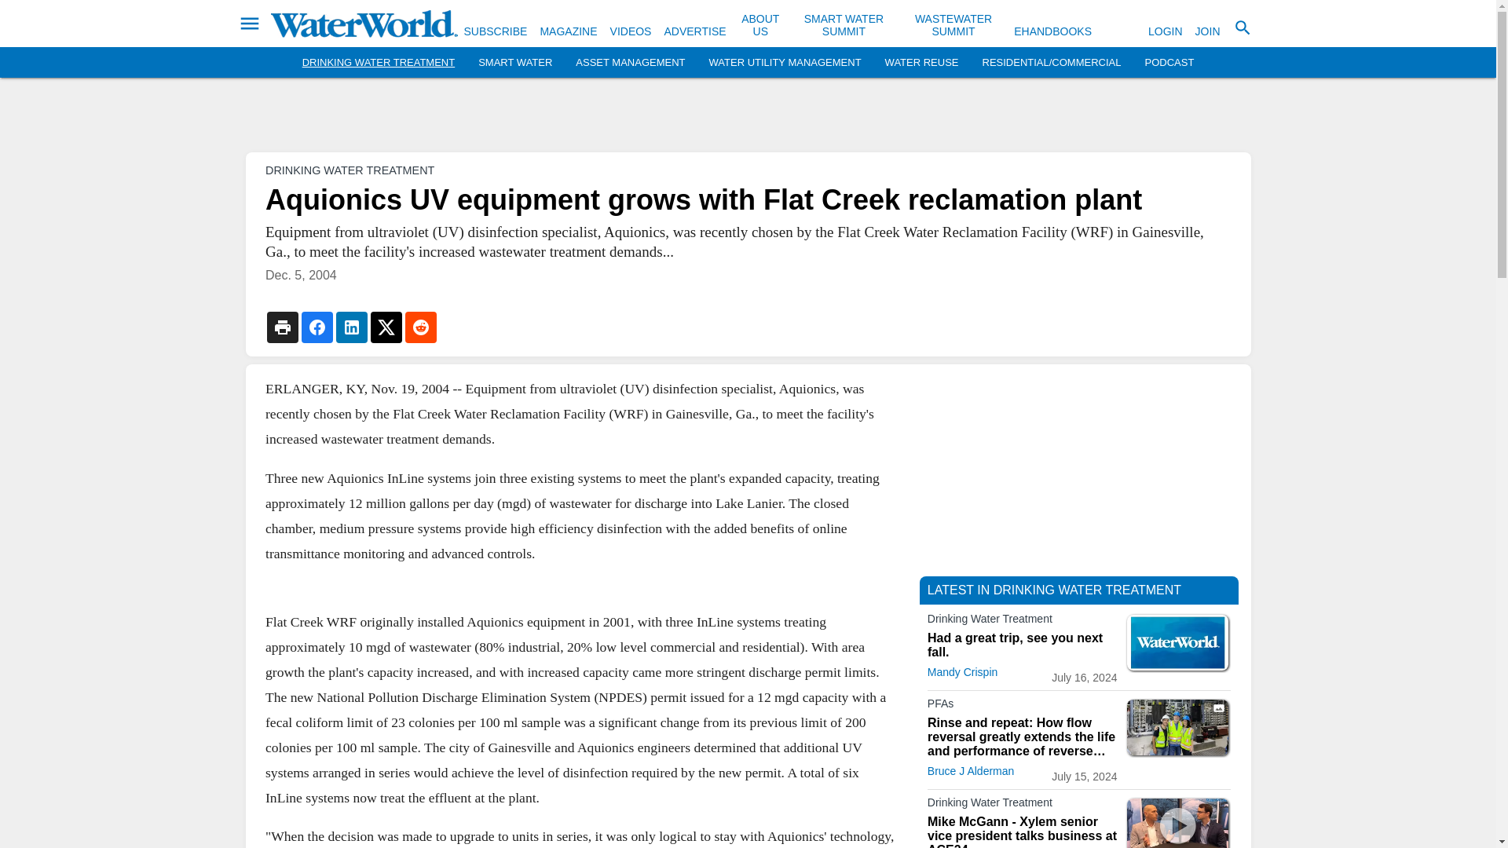  I want to click on DRINKING WATER TREATMENT, so click(379, 63).